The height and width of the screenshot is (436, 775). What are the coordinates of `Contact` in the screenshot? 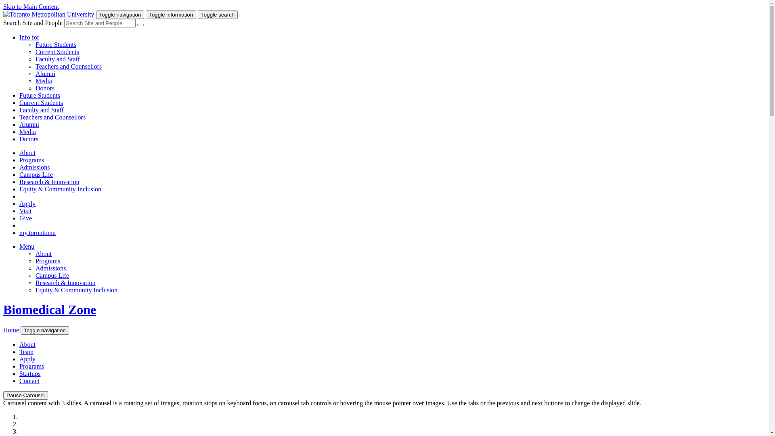 It's located at (29, 381).